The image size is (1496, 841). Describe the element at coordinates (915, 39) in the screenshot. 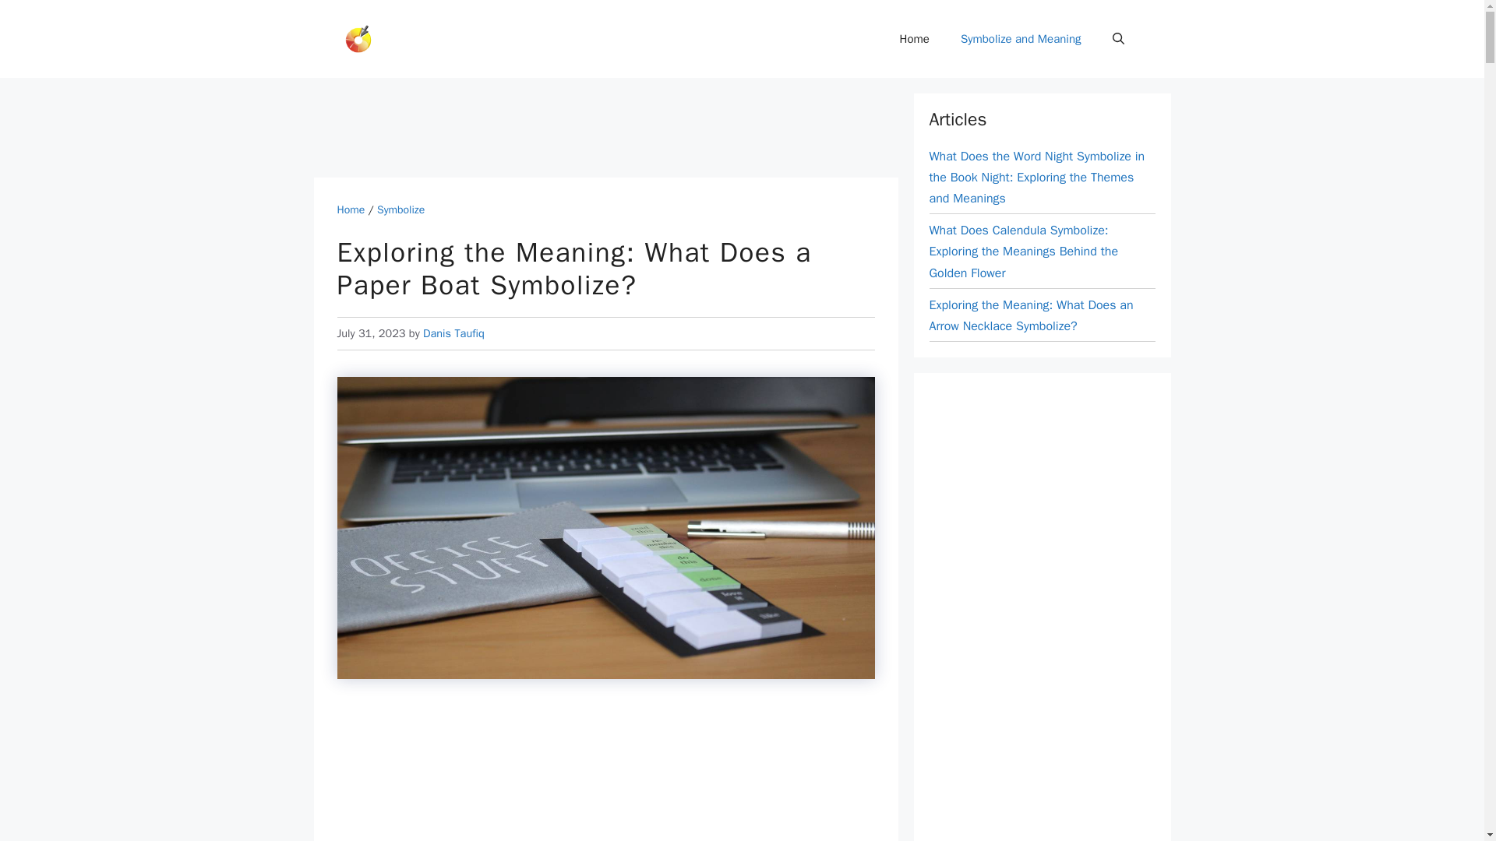

I see `Home` at that location.